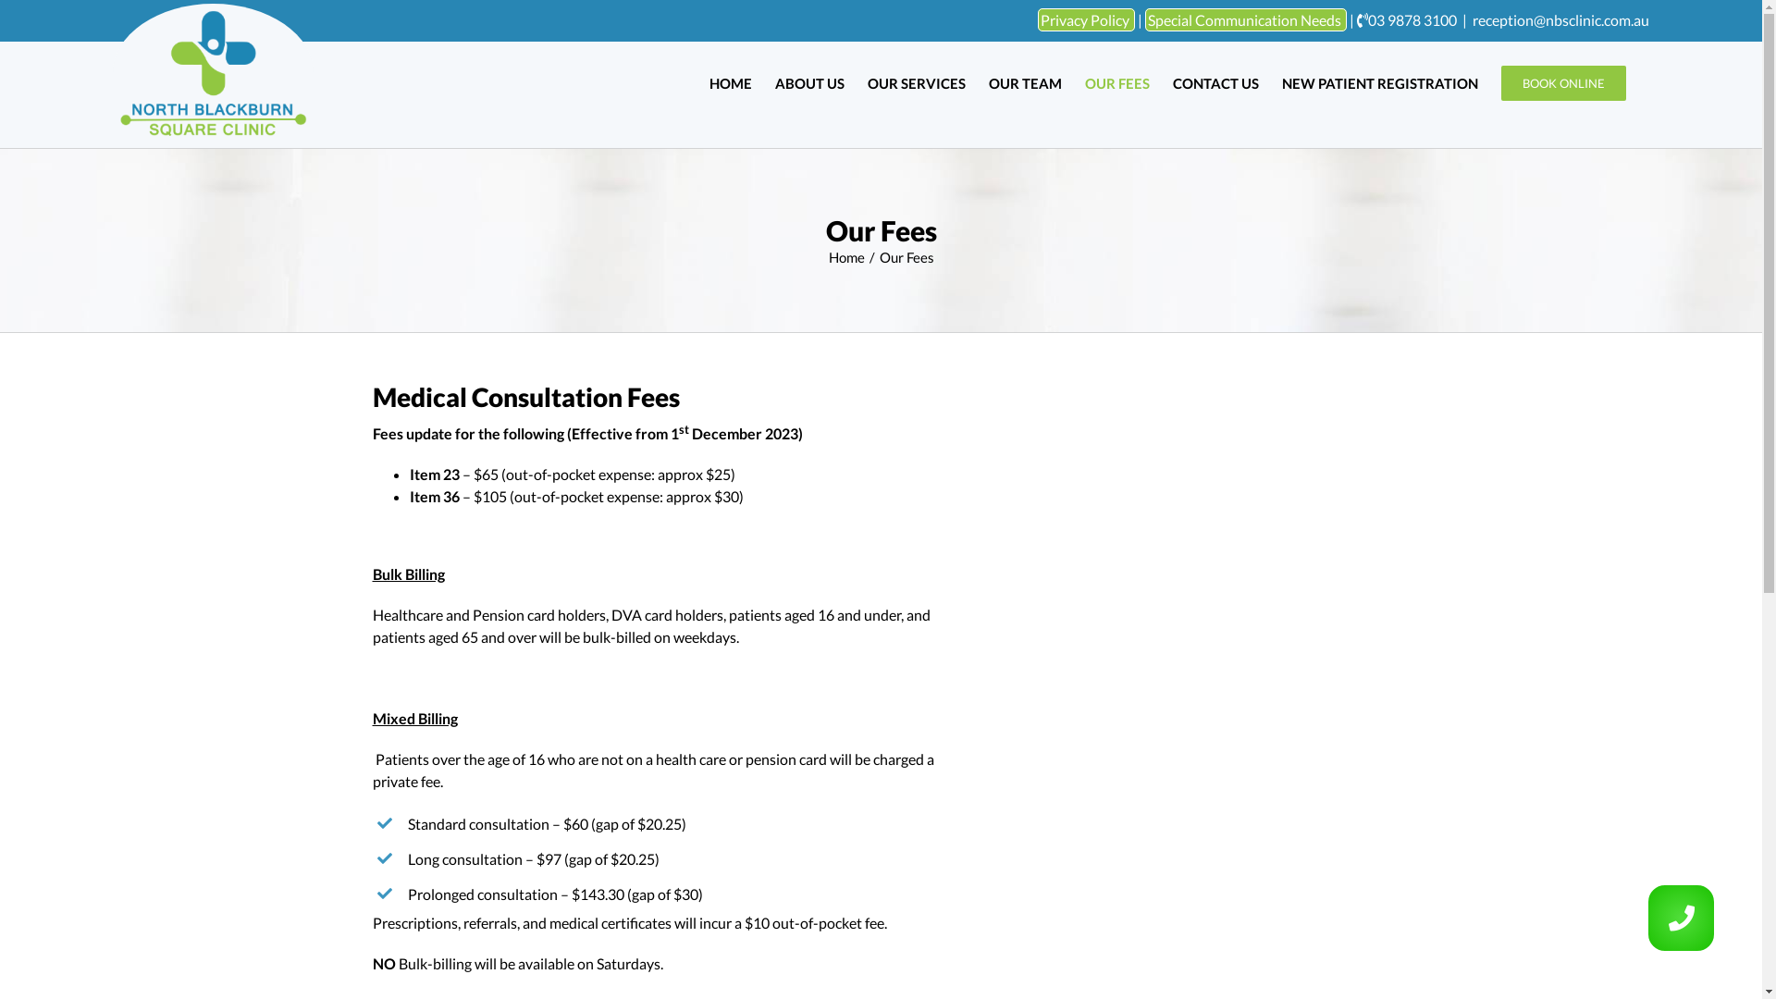 The width and height of the screenshot is (1776, 999). I want to click on Special Communication Needs, so click(1246, 20).